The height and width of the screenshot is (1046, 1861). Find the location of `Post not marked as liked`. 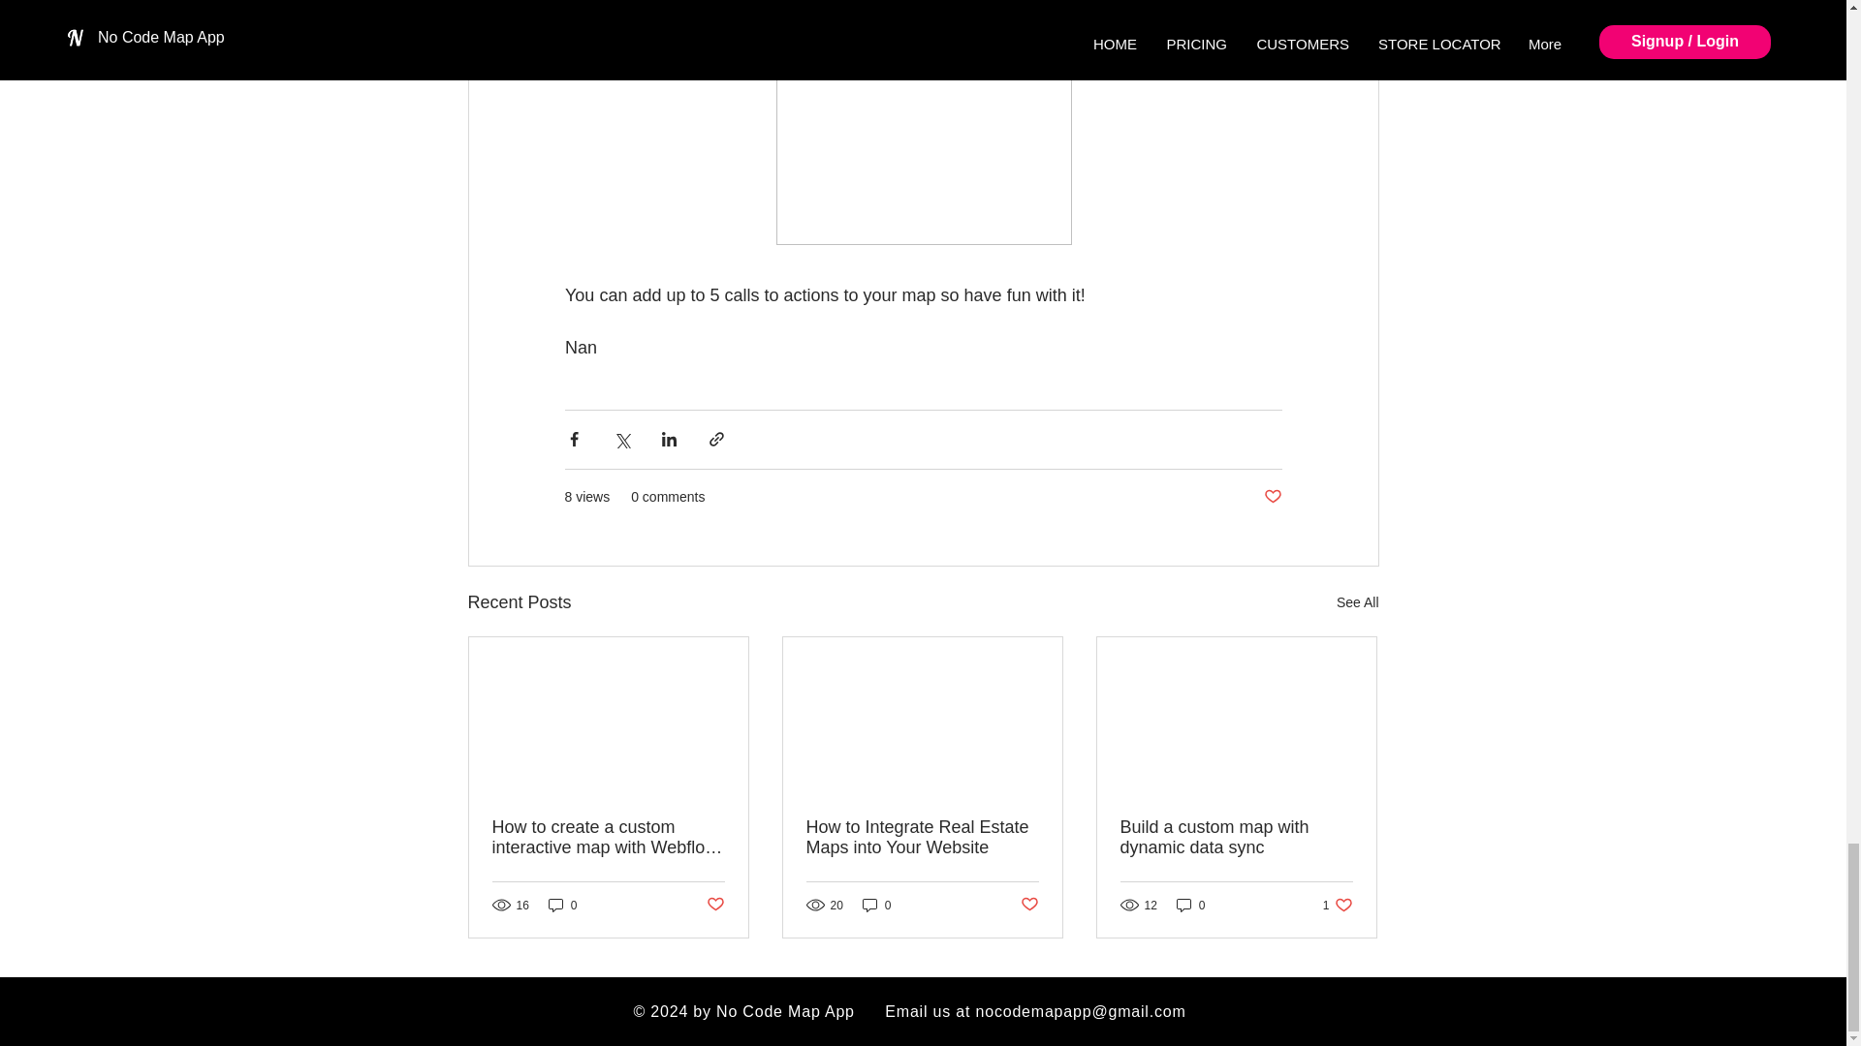

Post not marked as liked is located at coordinates (1272, 497).